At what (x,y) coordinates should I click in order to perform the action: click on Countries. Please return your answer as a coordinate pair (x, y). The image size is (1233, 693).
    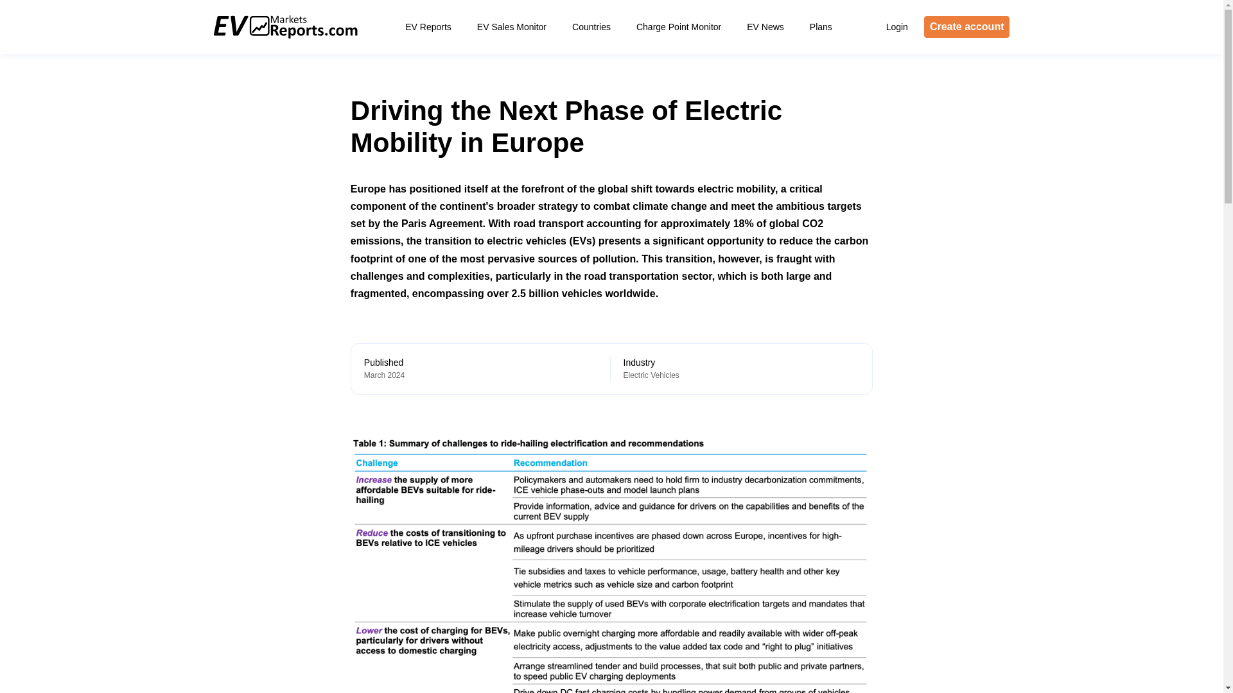
    Looking at the image, I should click on (591, 27).